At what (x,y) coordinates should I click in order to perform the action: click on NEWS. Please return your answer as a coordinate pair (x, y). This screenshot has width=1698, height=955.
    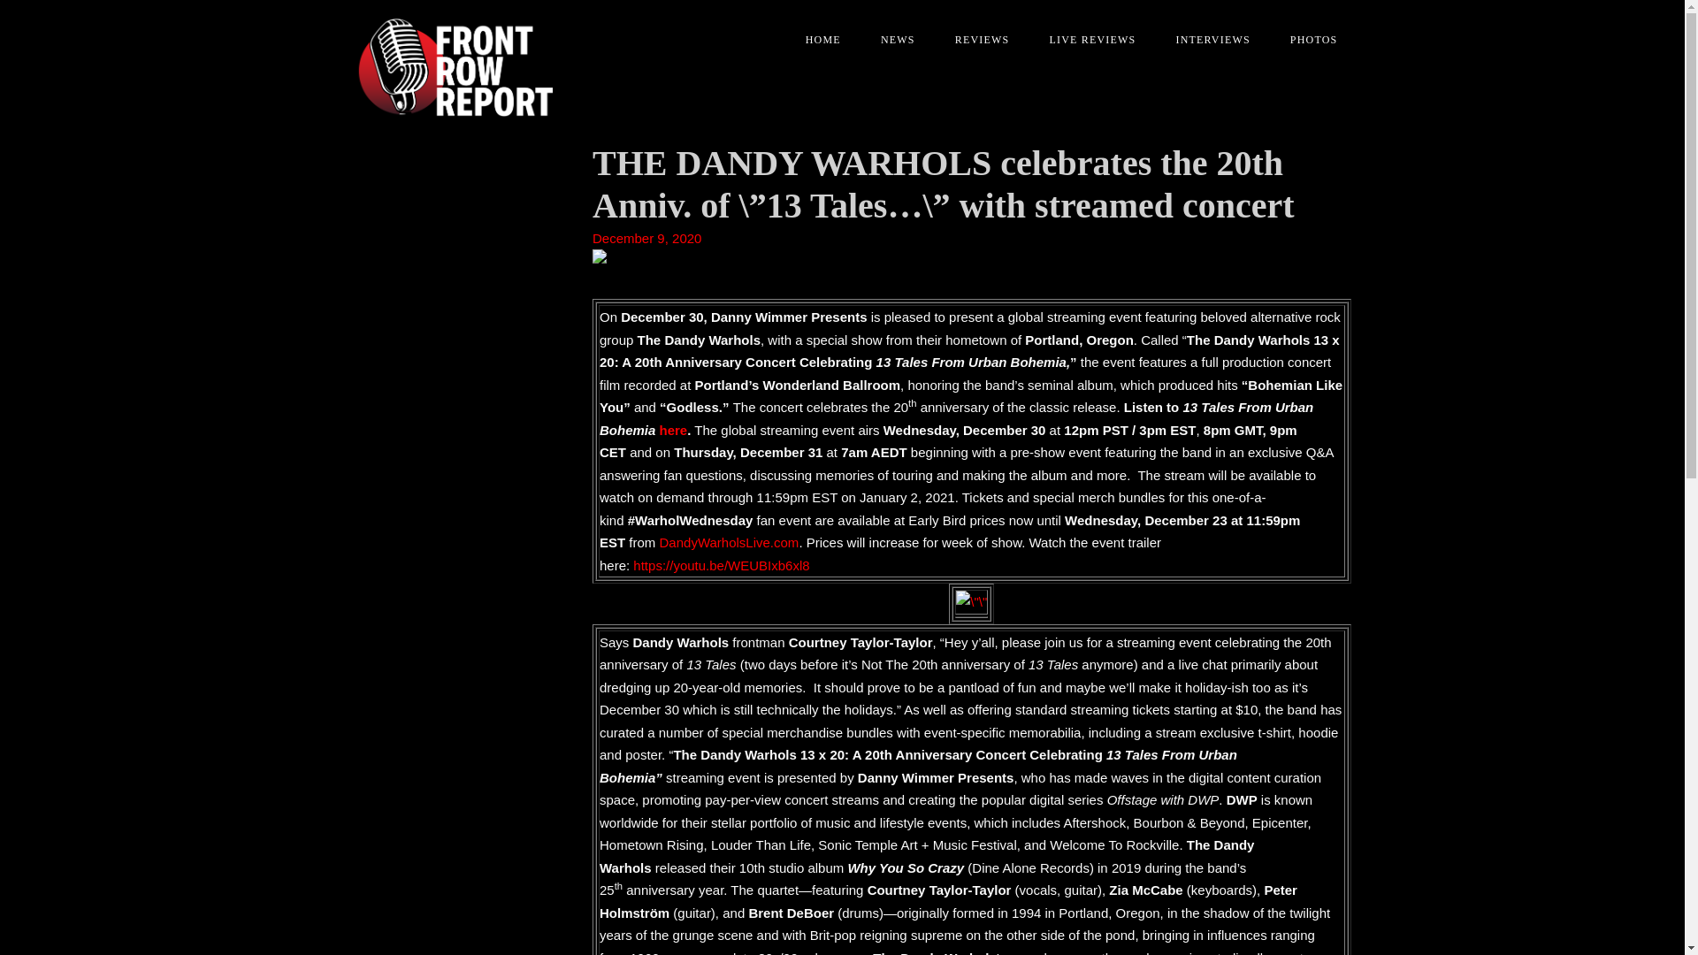
    Looking at the image, I should click on (891, 40).